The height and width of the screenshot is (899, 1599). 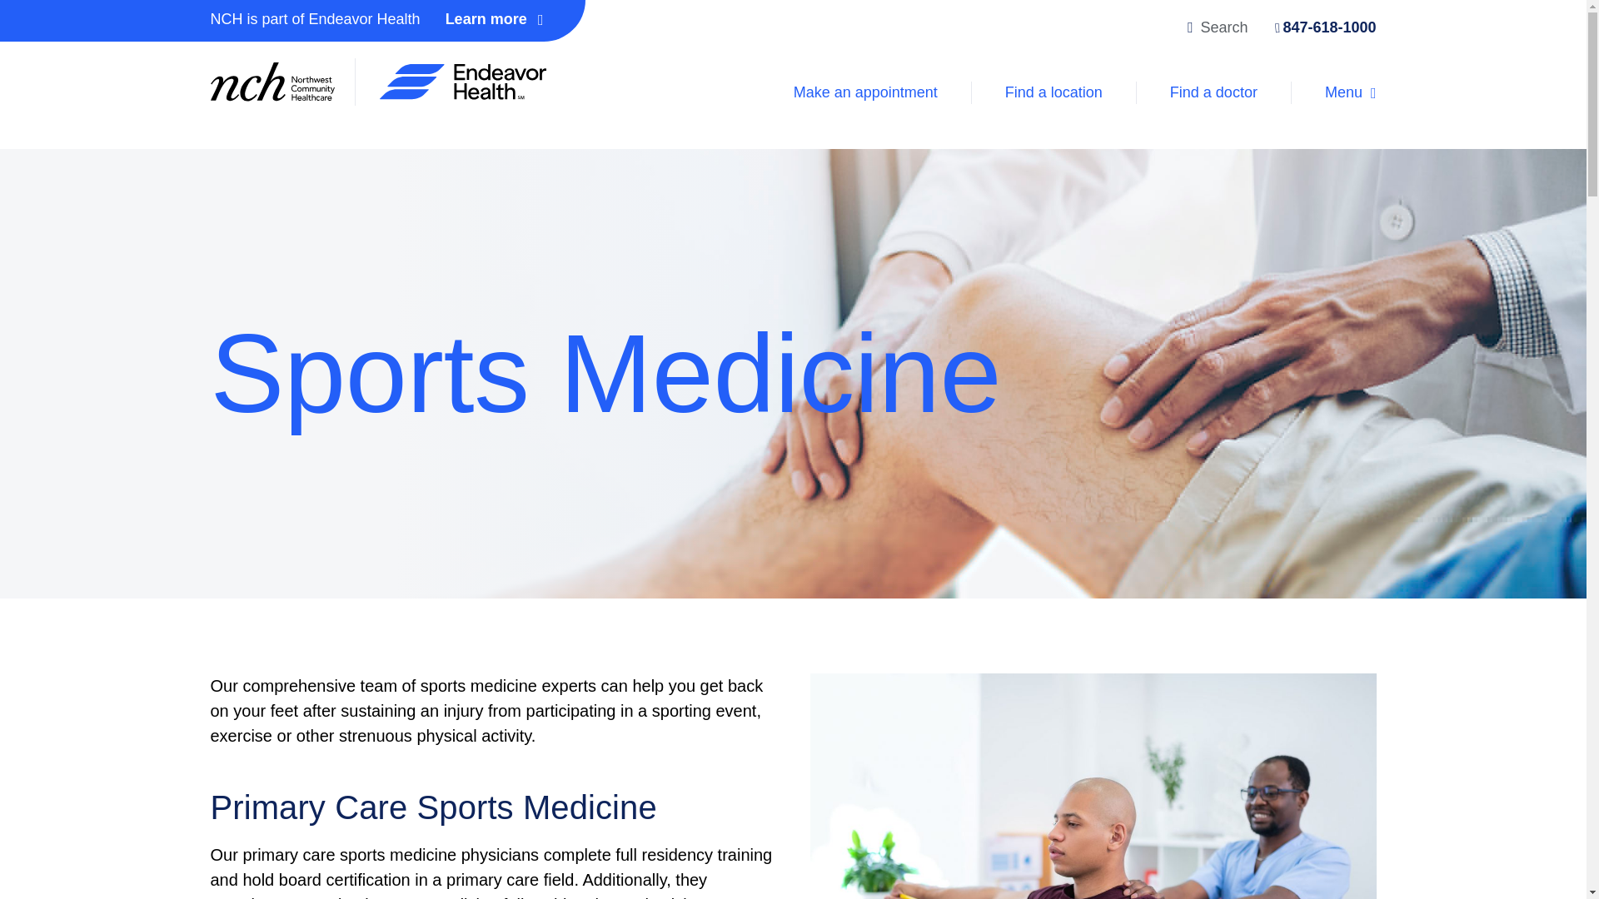 What do you see at coordinates (1233, 28) in the screenshot?
I see `Search` at bounding box center [1233, 28].